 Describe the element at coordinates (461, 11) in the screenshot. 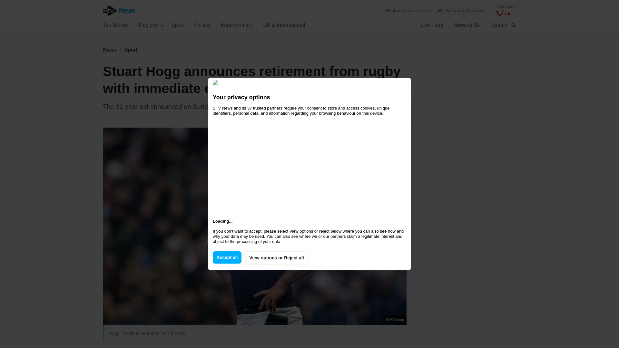

I see `Use current location` at that location.